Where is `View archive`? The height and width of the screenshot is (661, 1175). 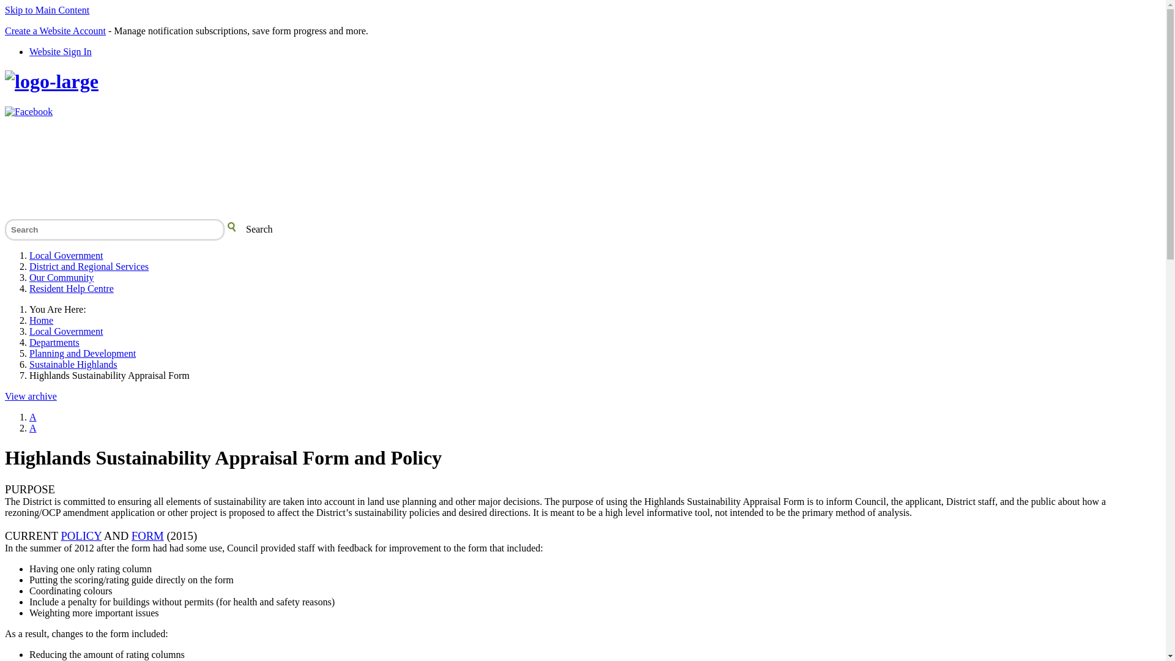
View archive is located at coordinates (31, 397).